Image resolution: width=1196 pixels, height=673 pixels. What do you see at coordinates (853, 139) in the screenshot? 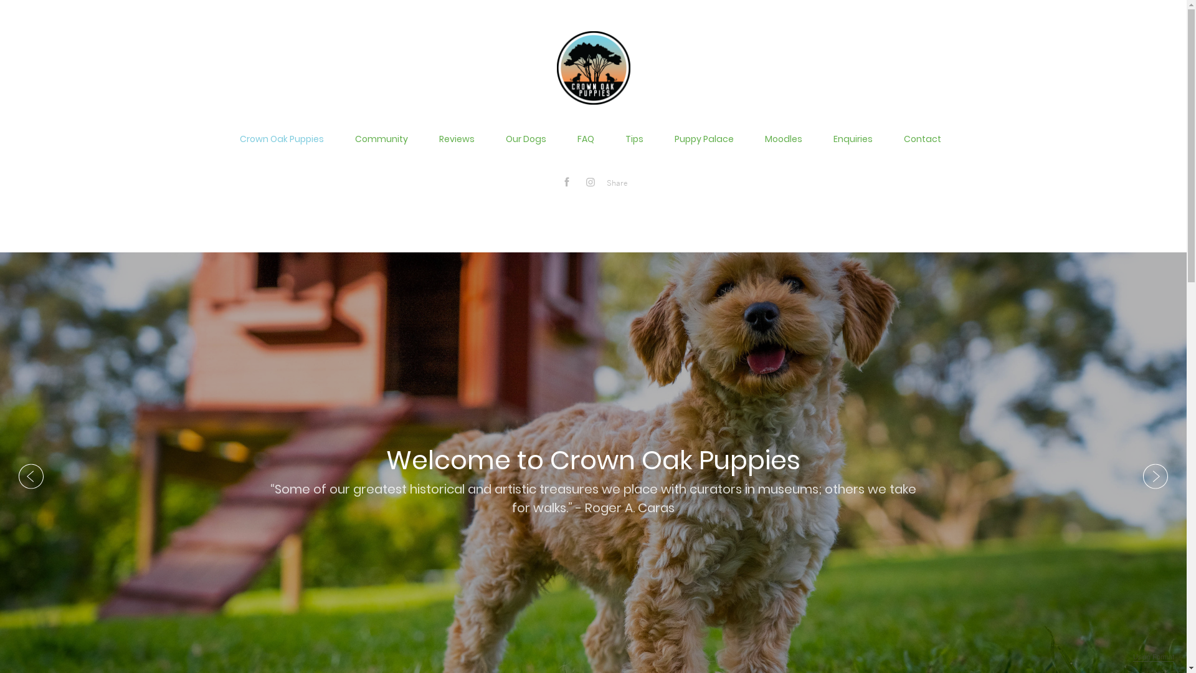
I see `Enquiries` at bounding box center [853, 139].